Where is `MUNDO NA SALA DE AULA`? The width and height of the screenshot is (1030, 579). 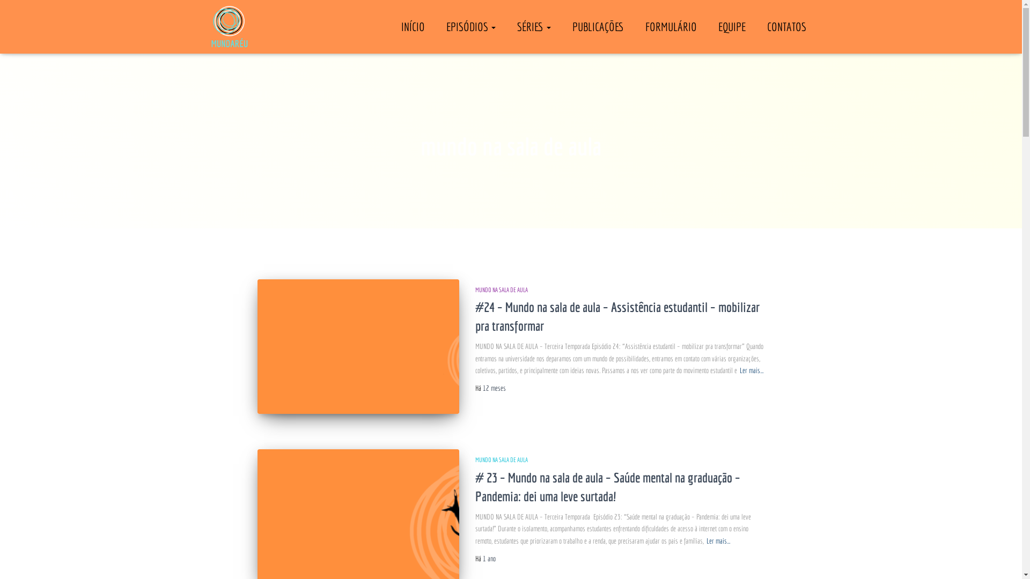
MUNDO NA SALA DE AULA is located at coordinates (501, 460).